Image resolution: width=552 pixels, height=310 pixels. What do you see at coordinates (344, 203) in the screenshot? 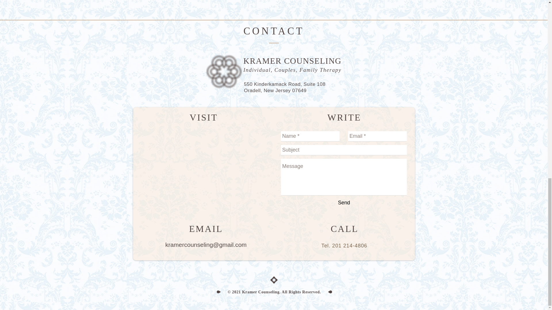
I see `Send` at bounding box center [344, 203].